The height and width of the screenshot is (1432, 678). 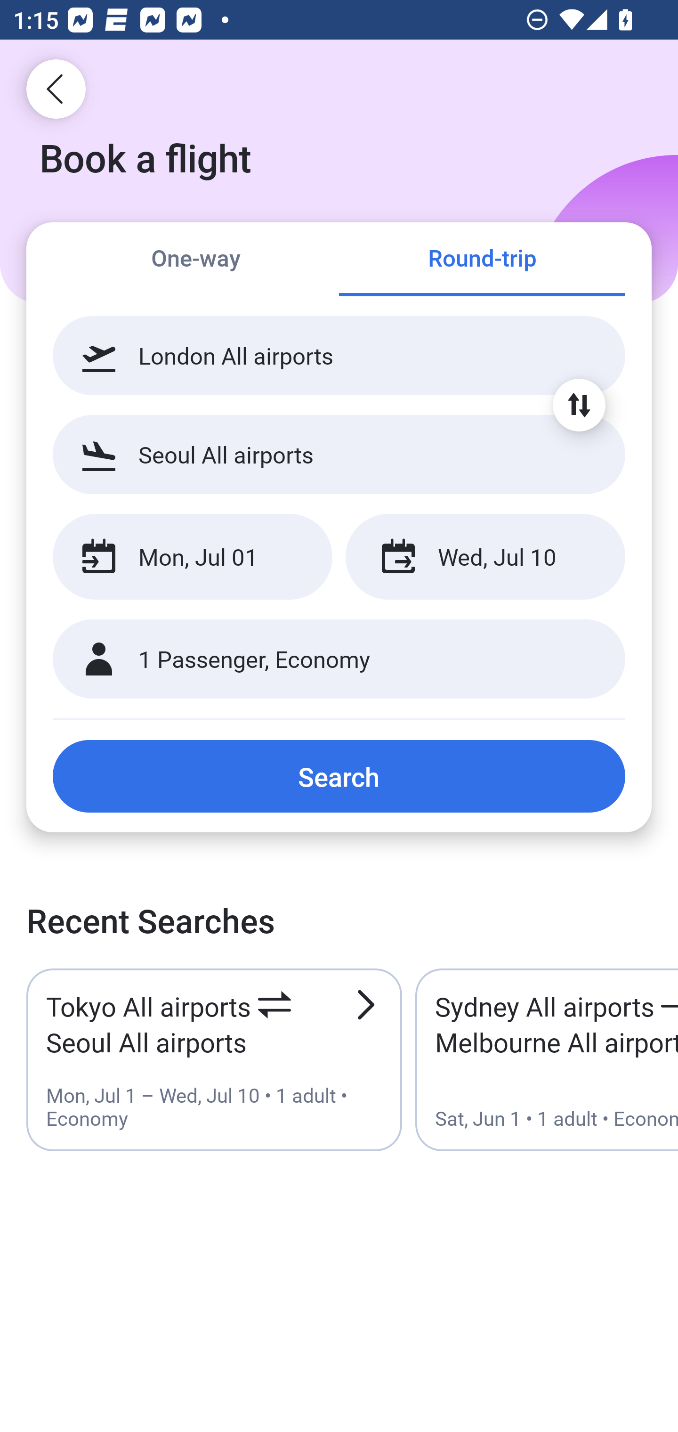 What do you see at coordinates (339, 454) in the screenshot?
I see `Seoul All airports` at bounding box center [339, 454].